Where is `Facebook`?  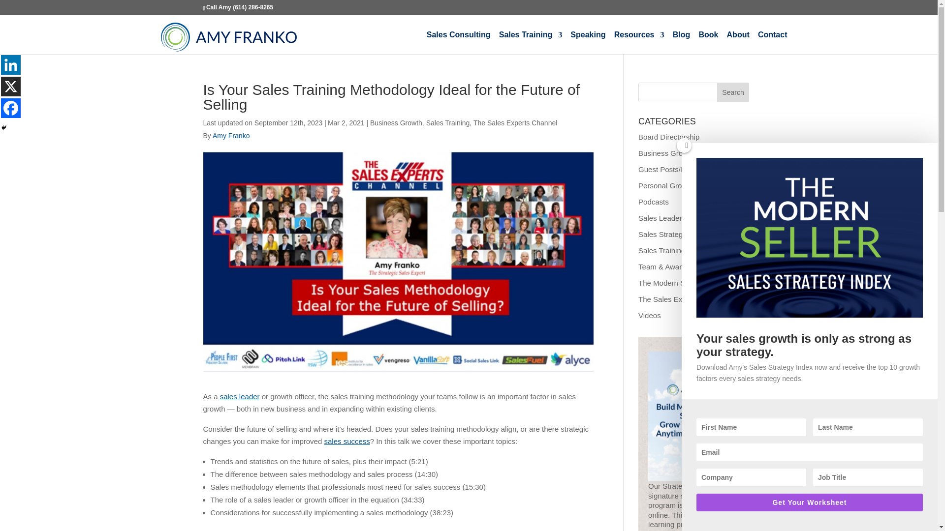
Facebook is located at coordinates (11, 108).